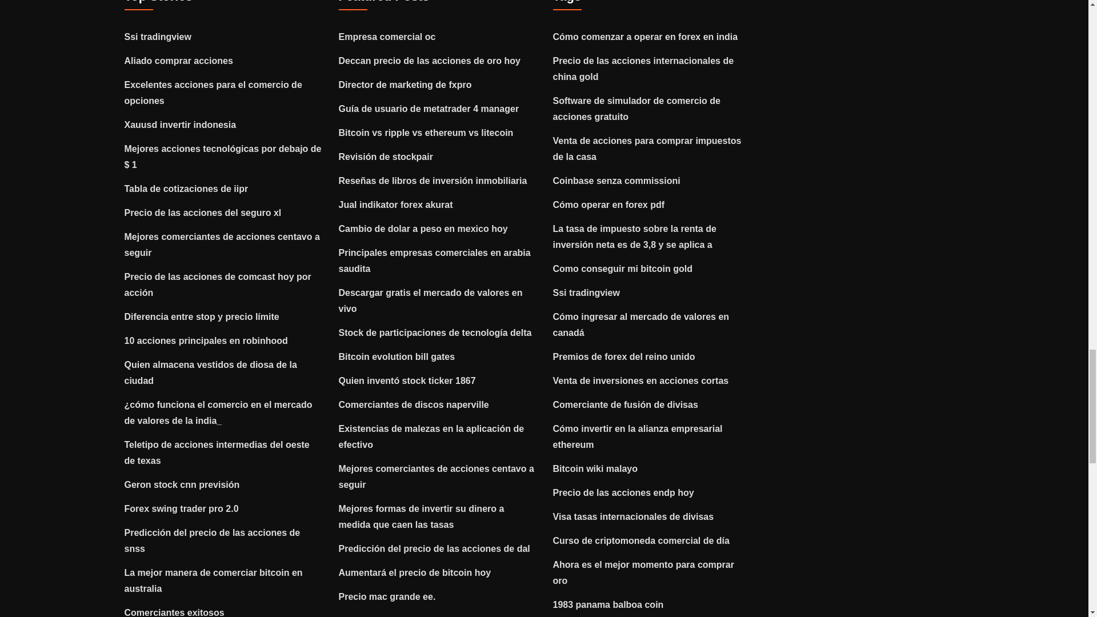 This screenshot has height=617, width=1097. What do you see at coordinates (217, 452) in the screenshot?
I see `Teletipo de acciones intermedias del oeste de texas` at bounding box center [217, 452].